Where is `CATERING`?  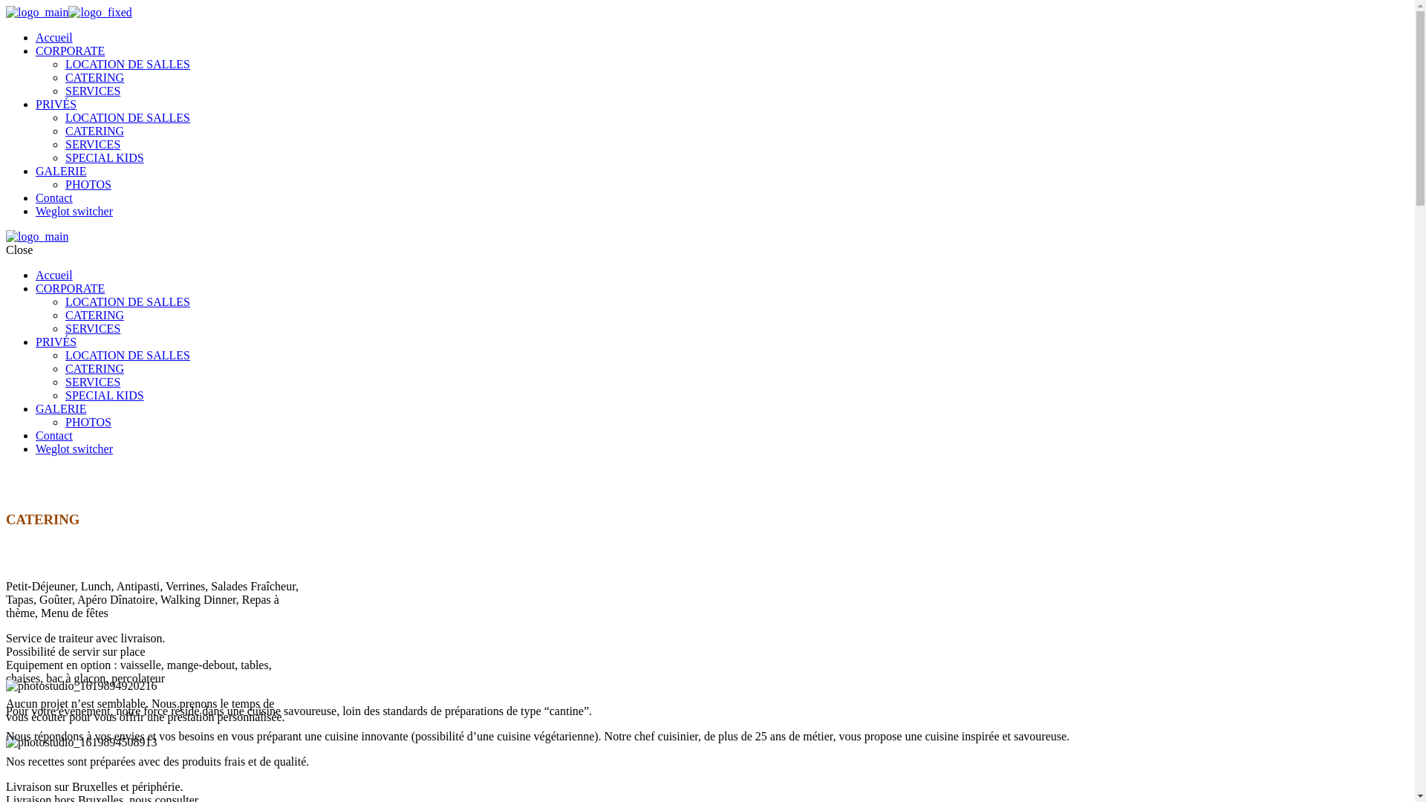 CATERING is located at coordinates (95, 315).